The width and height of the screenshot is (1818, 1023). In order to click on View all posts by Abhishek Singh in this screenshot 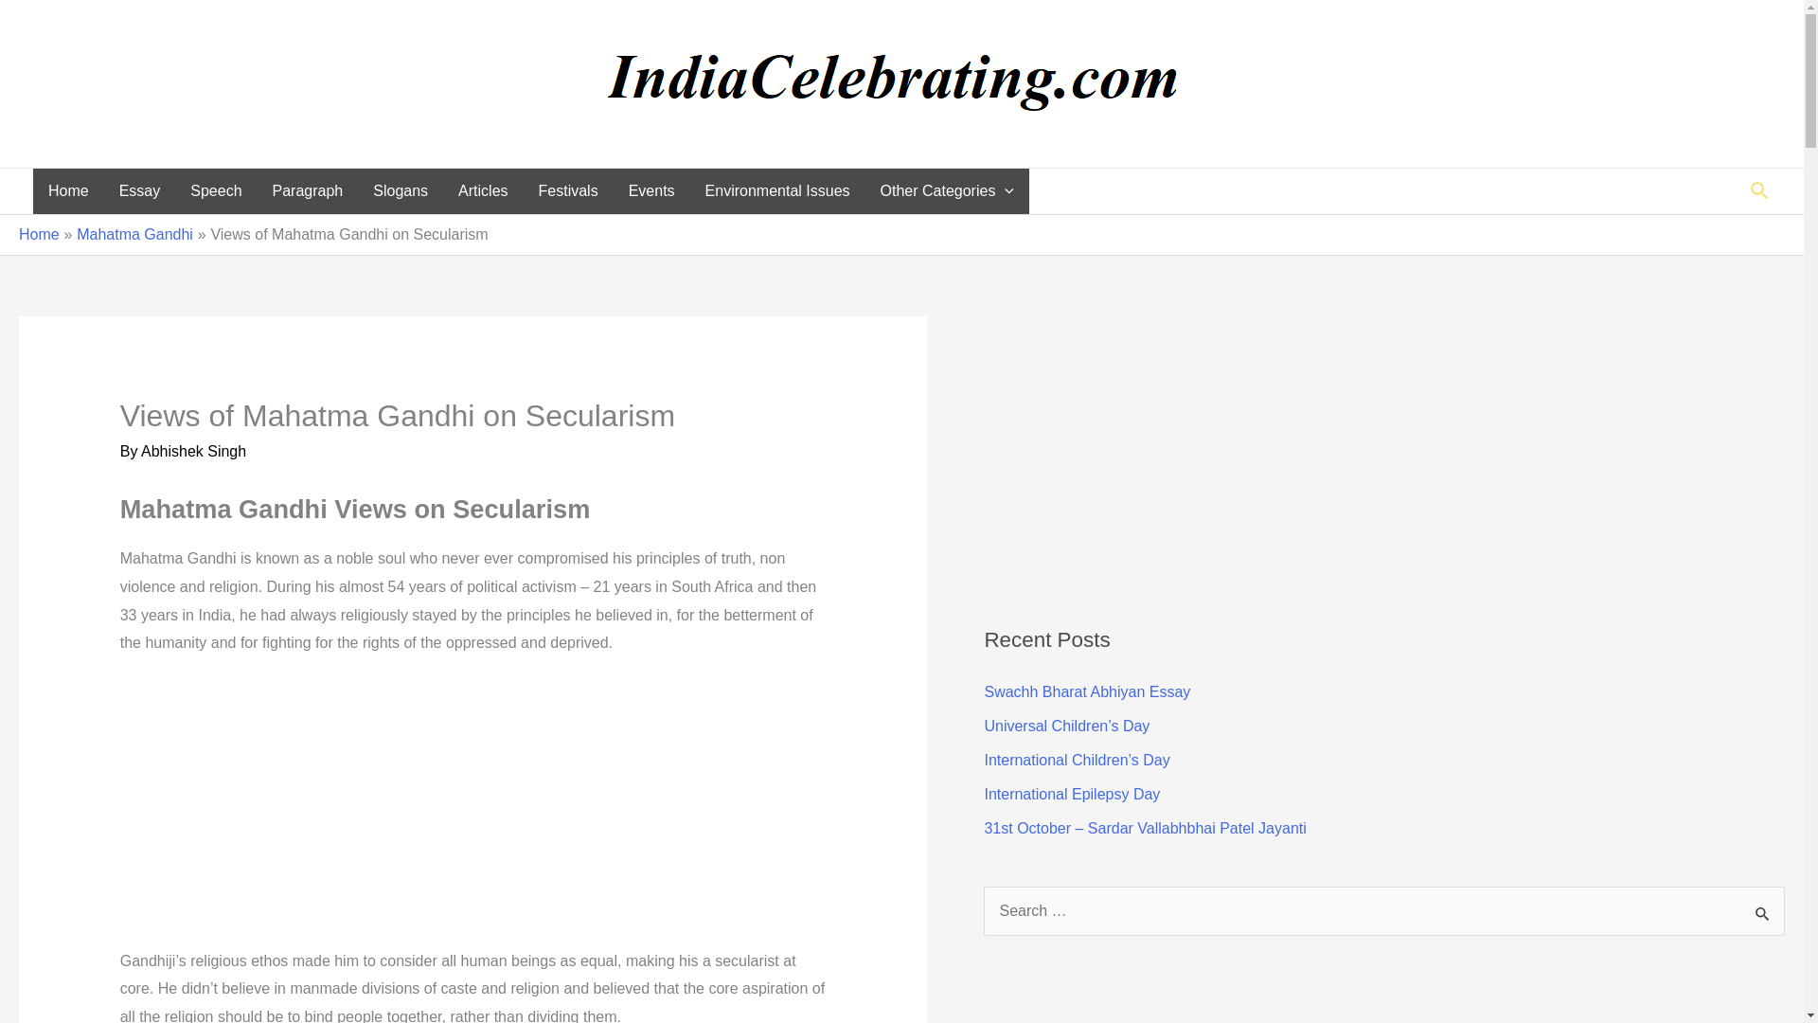, I will do `click(193, 451)`.